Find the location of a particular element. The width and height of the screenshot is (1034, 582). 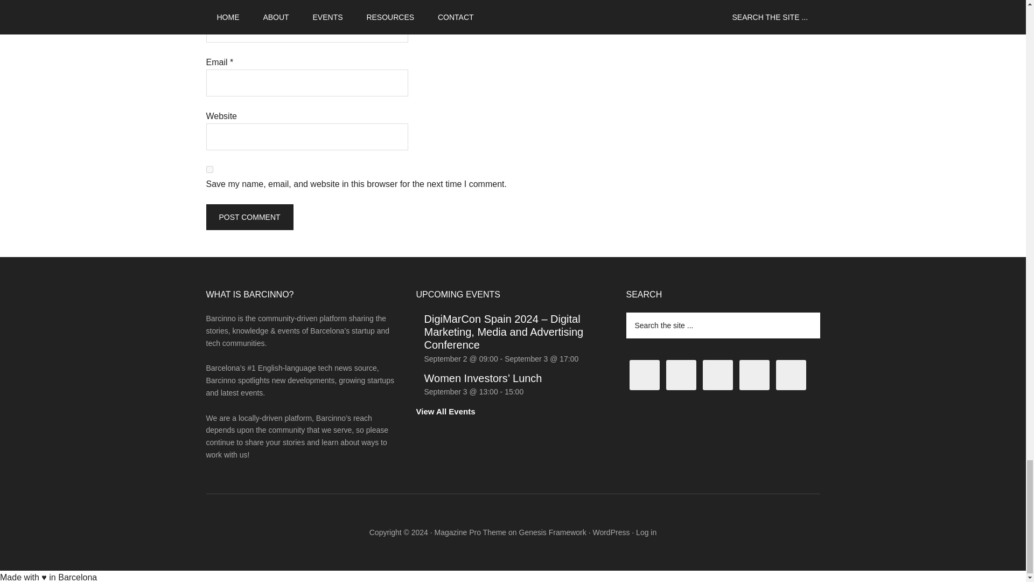

yes is located at coordinates (209, 169).